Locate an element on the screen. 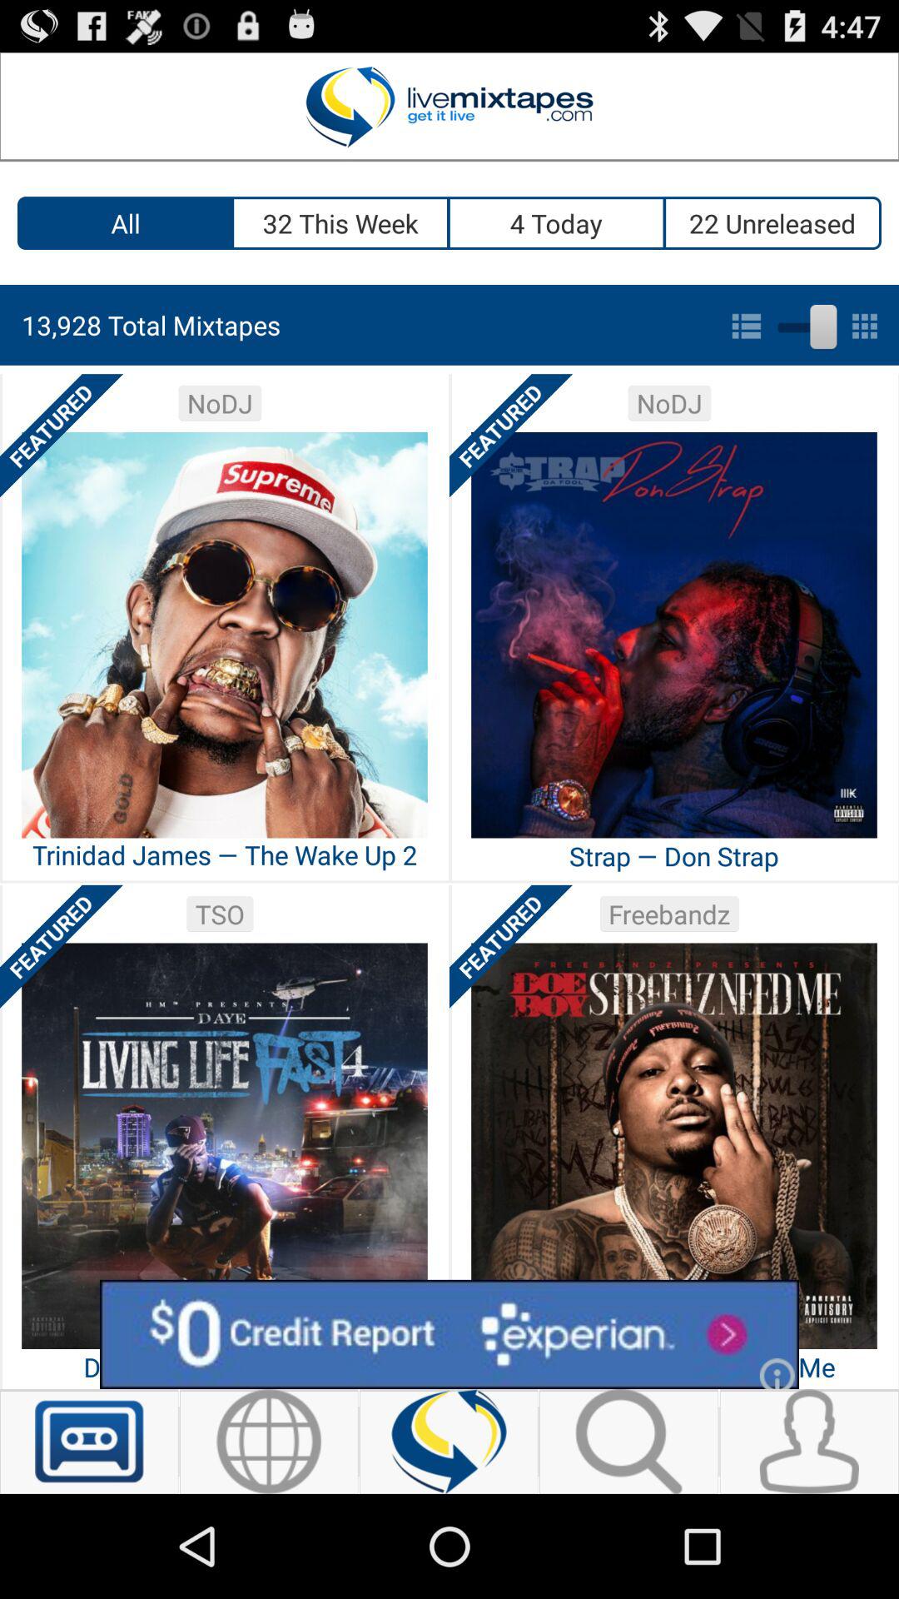 The width and height of the screenshot is (899, 1599). open item above 13 928 total item is located at coordinates (558, 223).